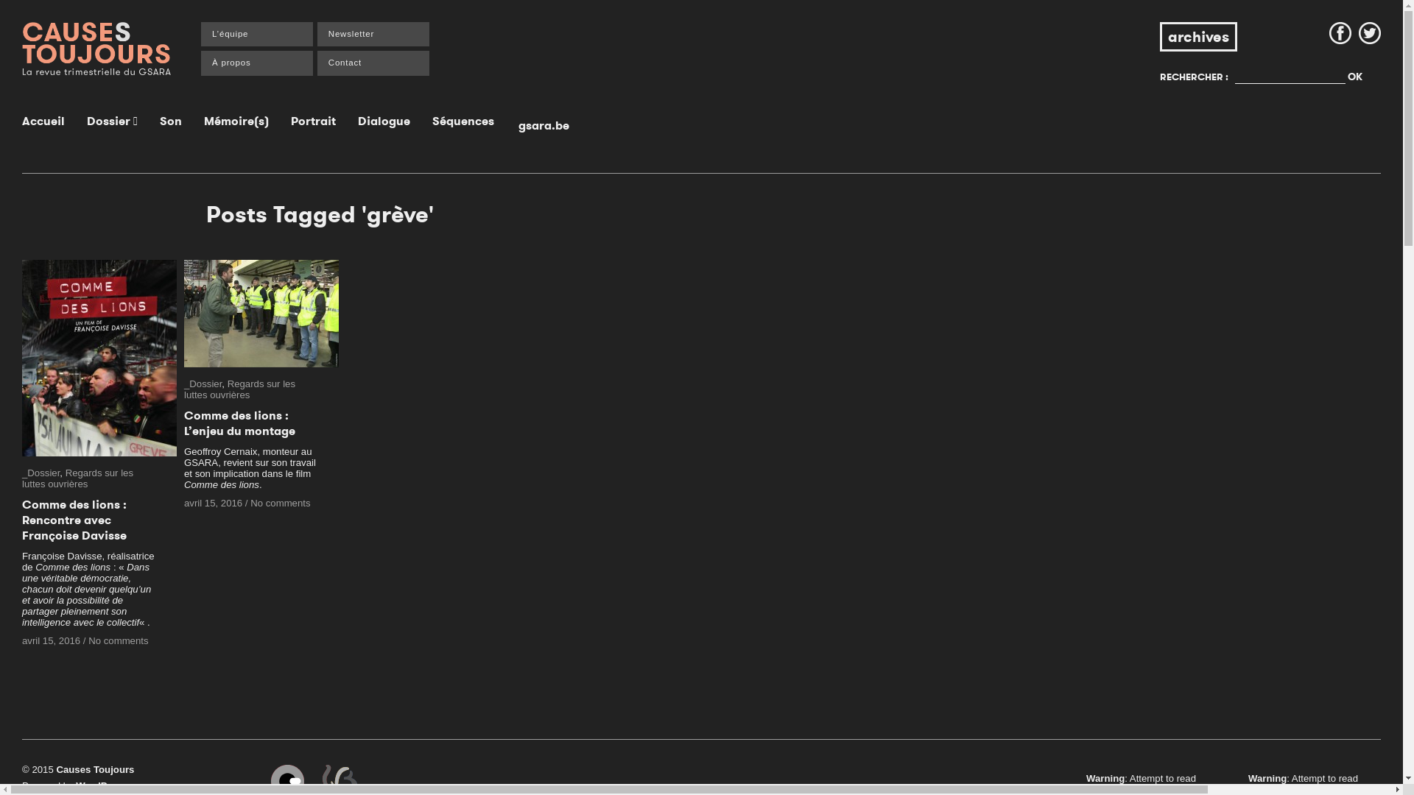 The width and height of the screenshot is (1414, 795). Describe the element at coordinates (1355, 77) in the screenshot. I see `OK` at that location.